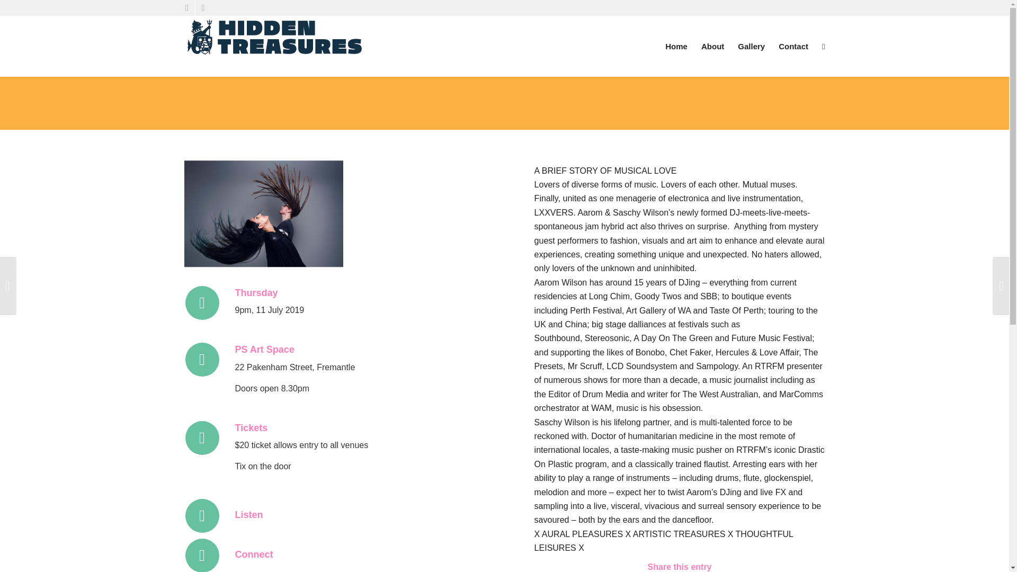 The image size is (1017, 572). I want to click on Connect, so click(254, 554).